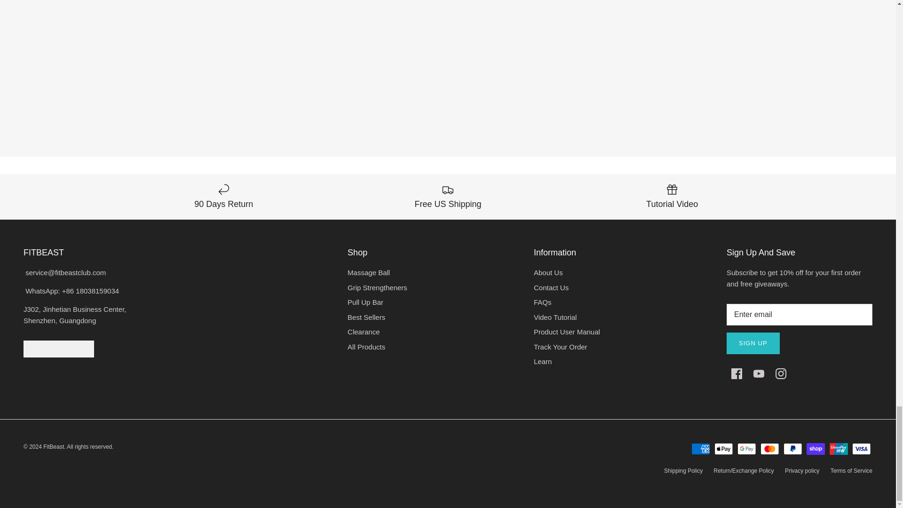  What do you see at coordinates (781, 373) in the screenshot?
I see `Instagram` at bounding box center [781, 373].